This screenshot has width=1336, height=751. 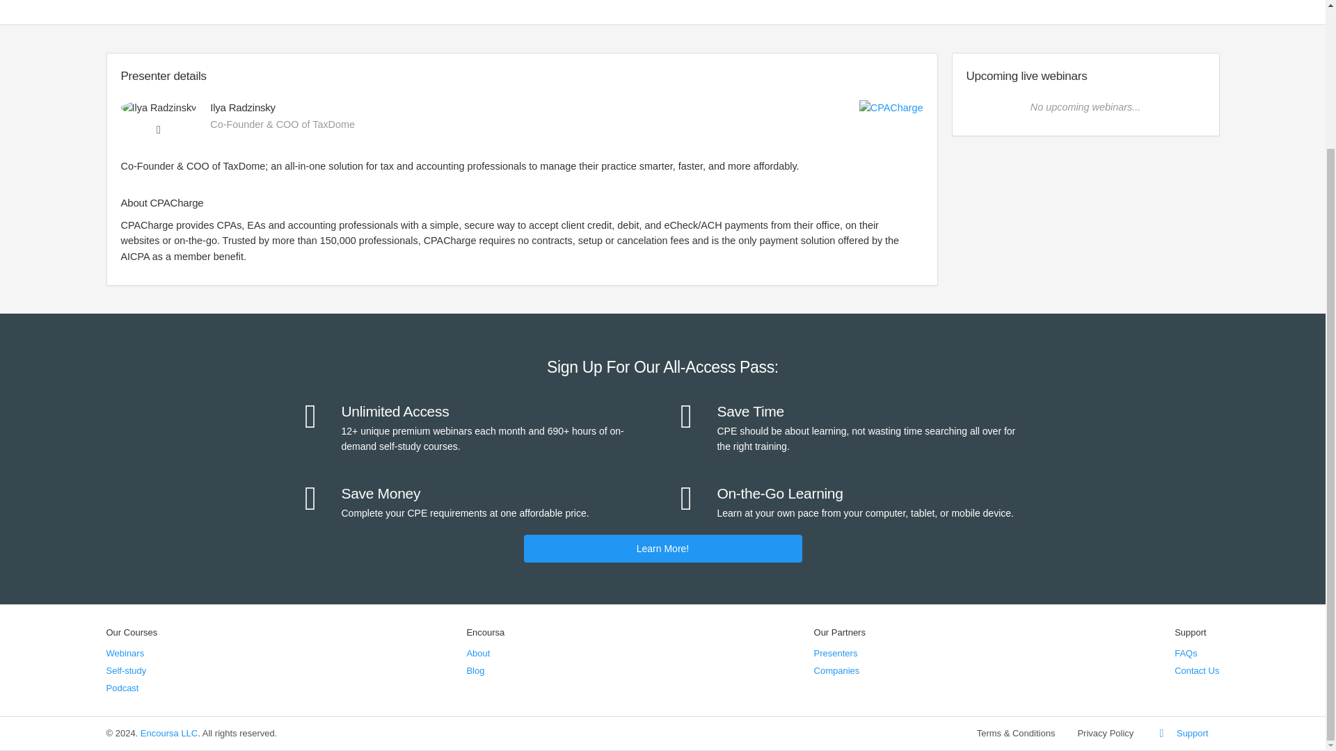 I want to click on Webinars, so click(x=125, y=654).